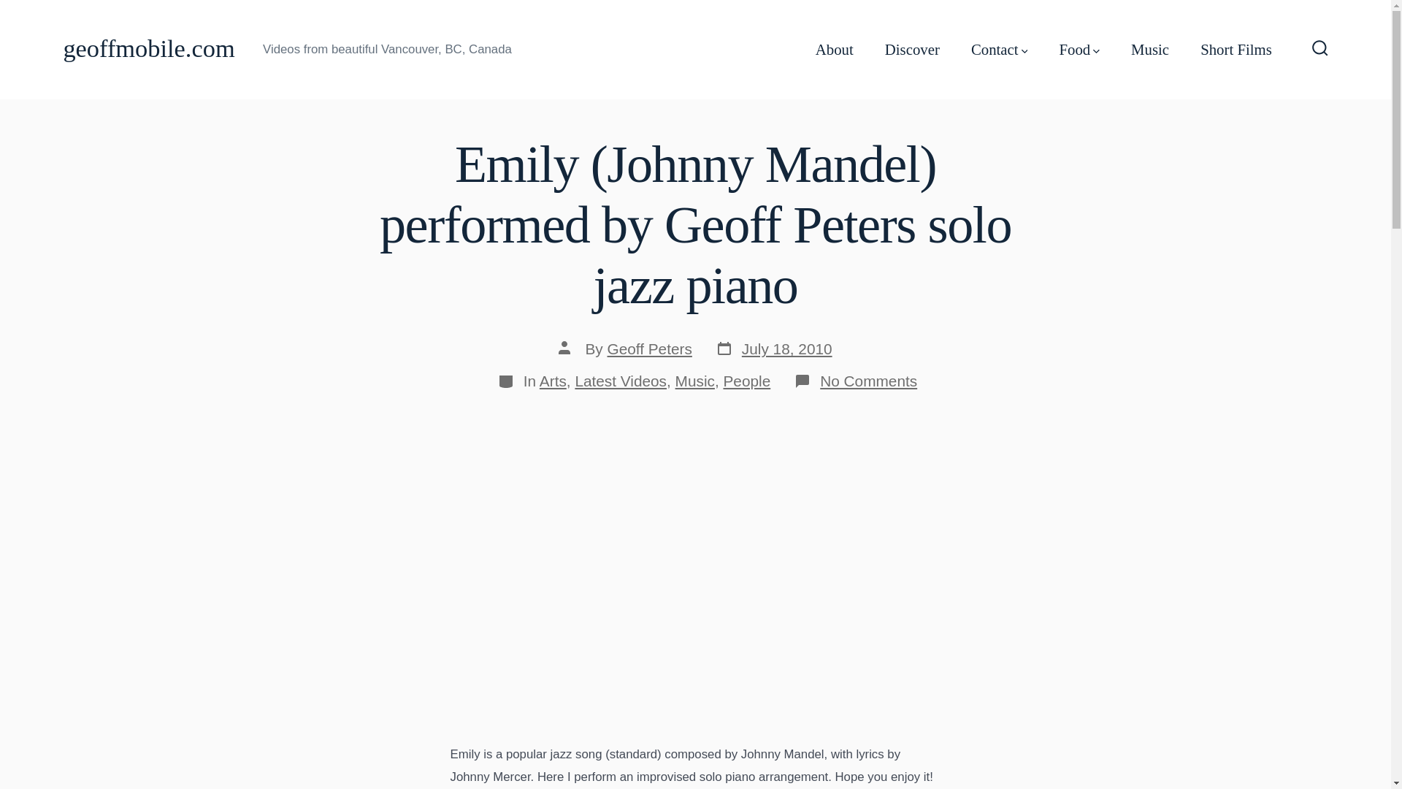 The image size is (1402, 789). What do you see at coordinates (148, 49) in the screenshot?
I see `Music` at bounding box center [148, 49].